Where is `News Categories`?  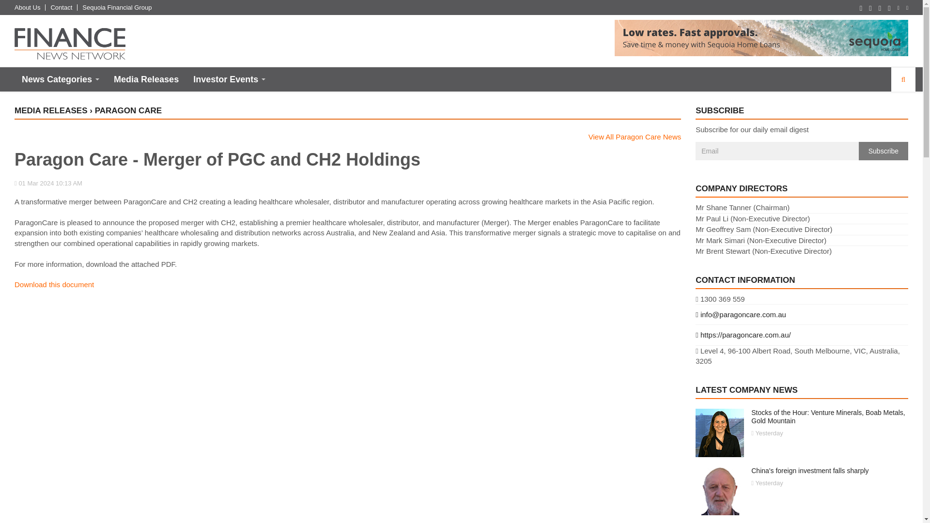 News Categories is located at coordinates (61, 79).